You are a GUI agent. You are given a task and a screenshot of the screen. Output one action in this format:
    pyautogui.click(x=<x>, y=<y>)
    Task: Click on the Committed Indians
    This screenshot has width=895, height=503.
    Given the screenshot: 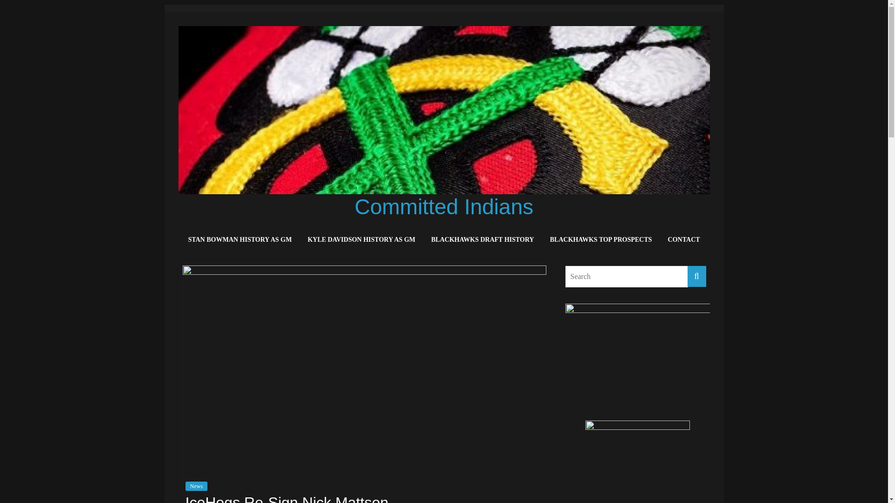 What is the action you would take?
    pyautogui.click(x=444, y=206)
    